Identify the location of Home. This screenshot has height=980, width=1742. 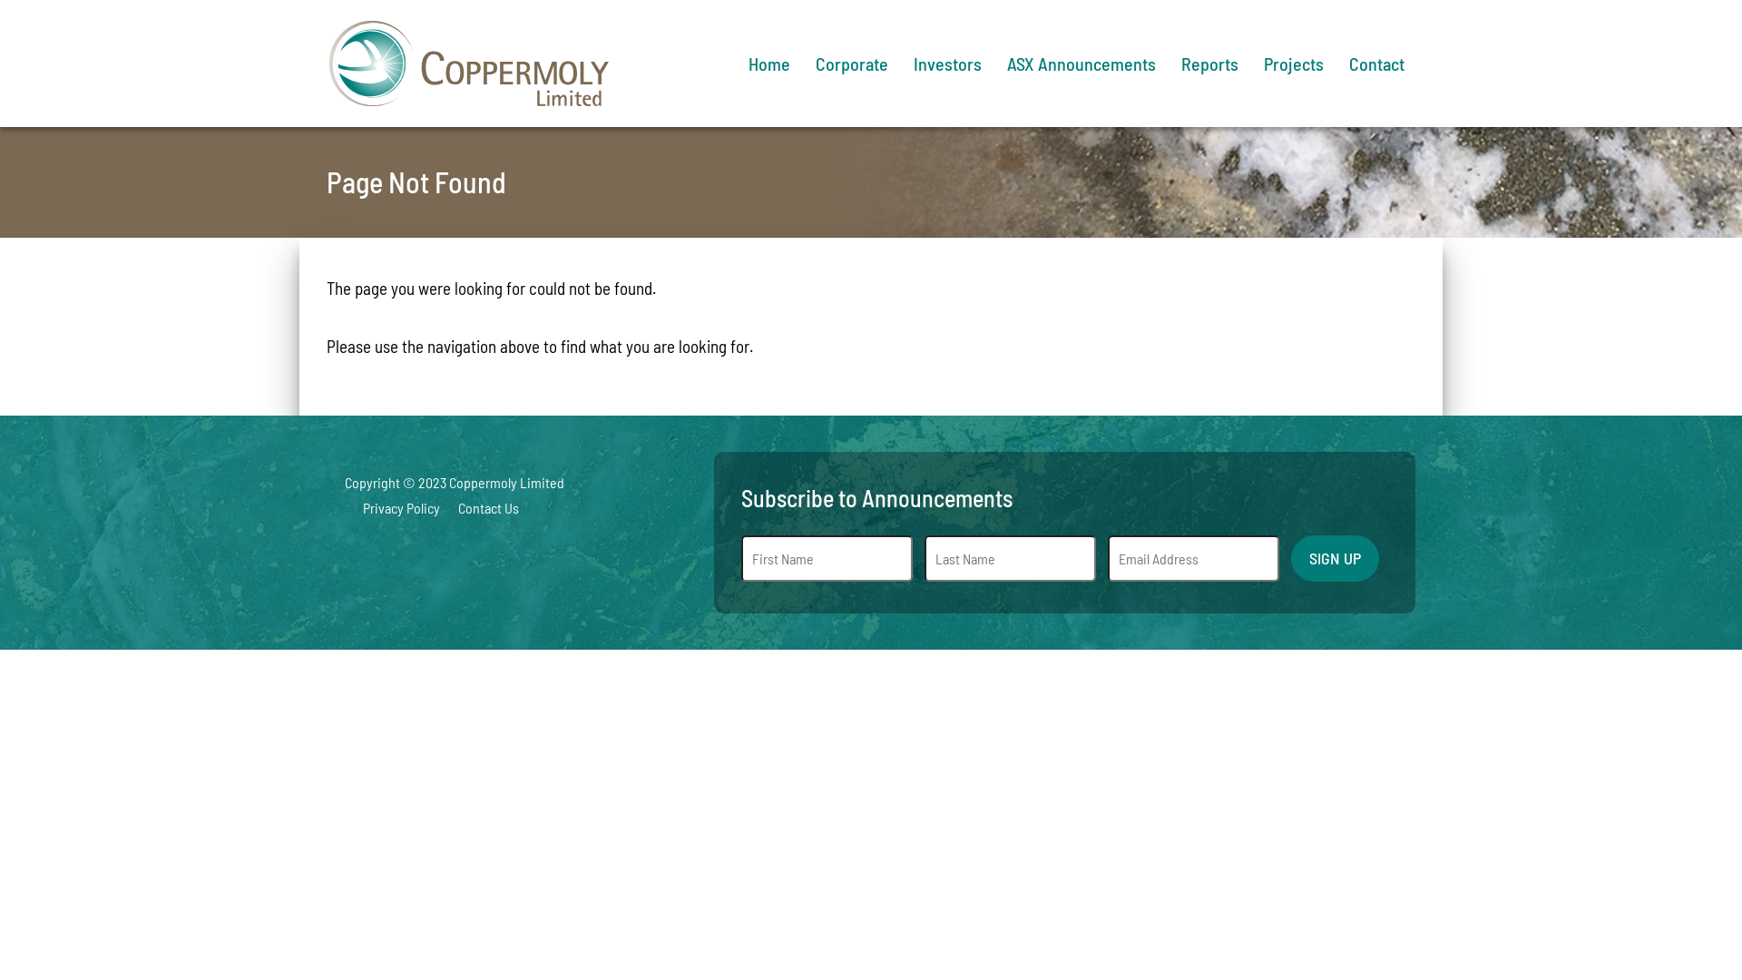
(769, 64).